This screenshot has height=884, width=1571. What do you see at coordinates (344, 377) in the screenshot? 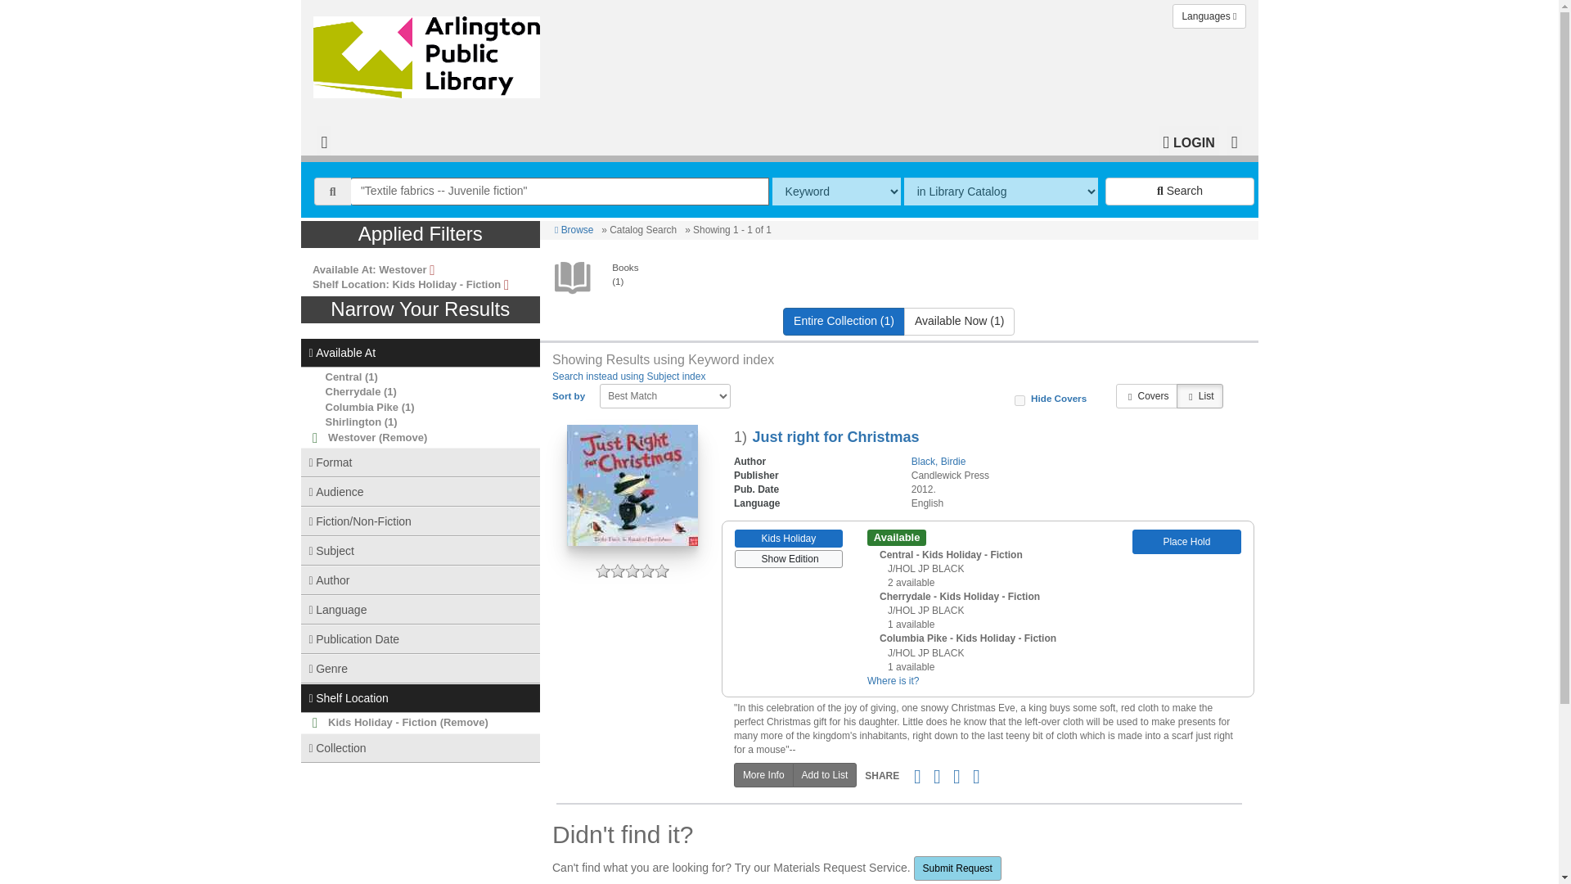
I see `Central` at bounding box center [344, 377].